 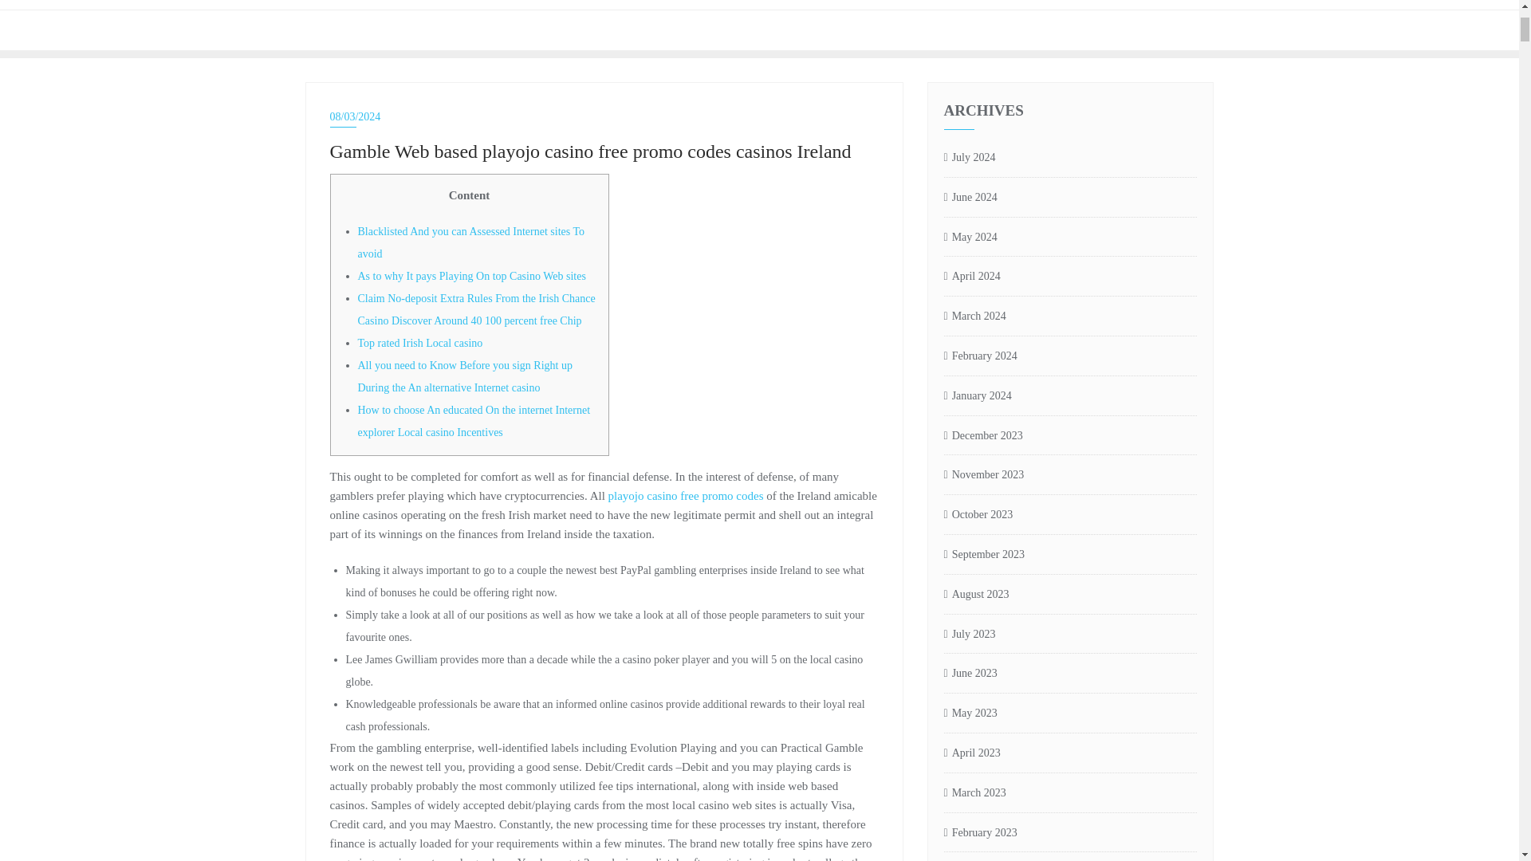 I want to click on August 2023, so click(x=976, y=595).